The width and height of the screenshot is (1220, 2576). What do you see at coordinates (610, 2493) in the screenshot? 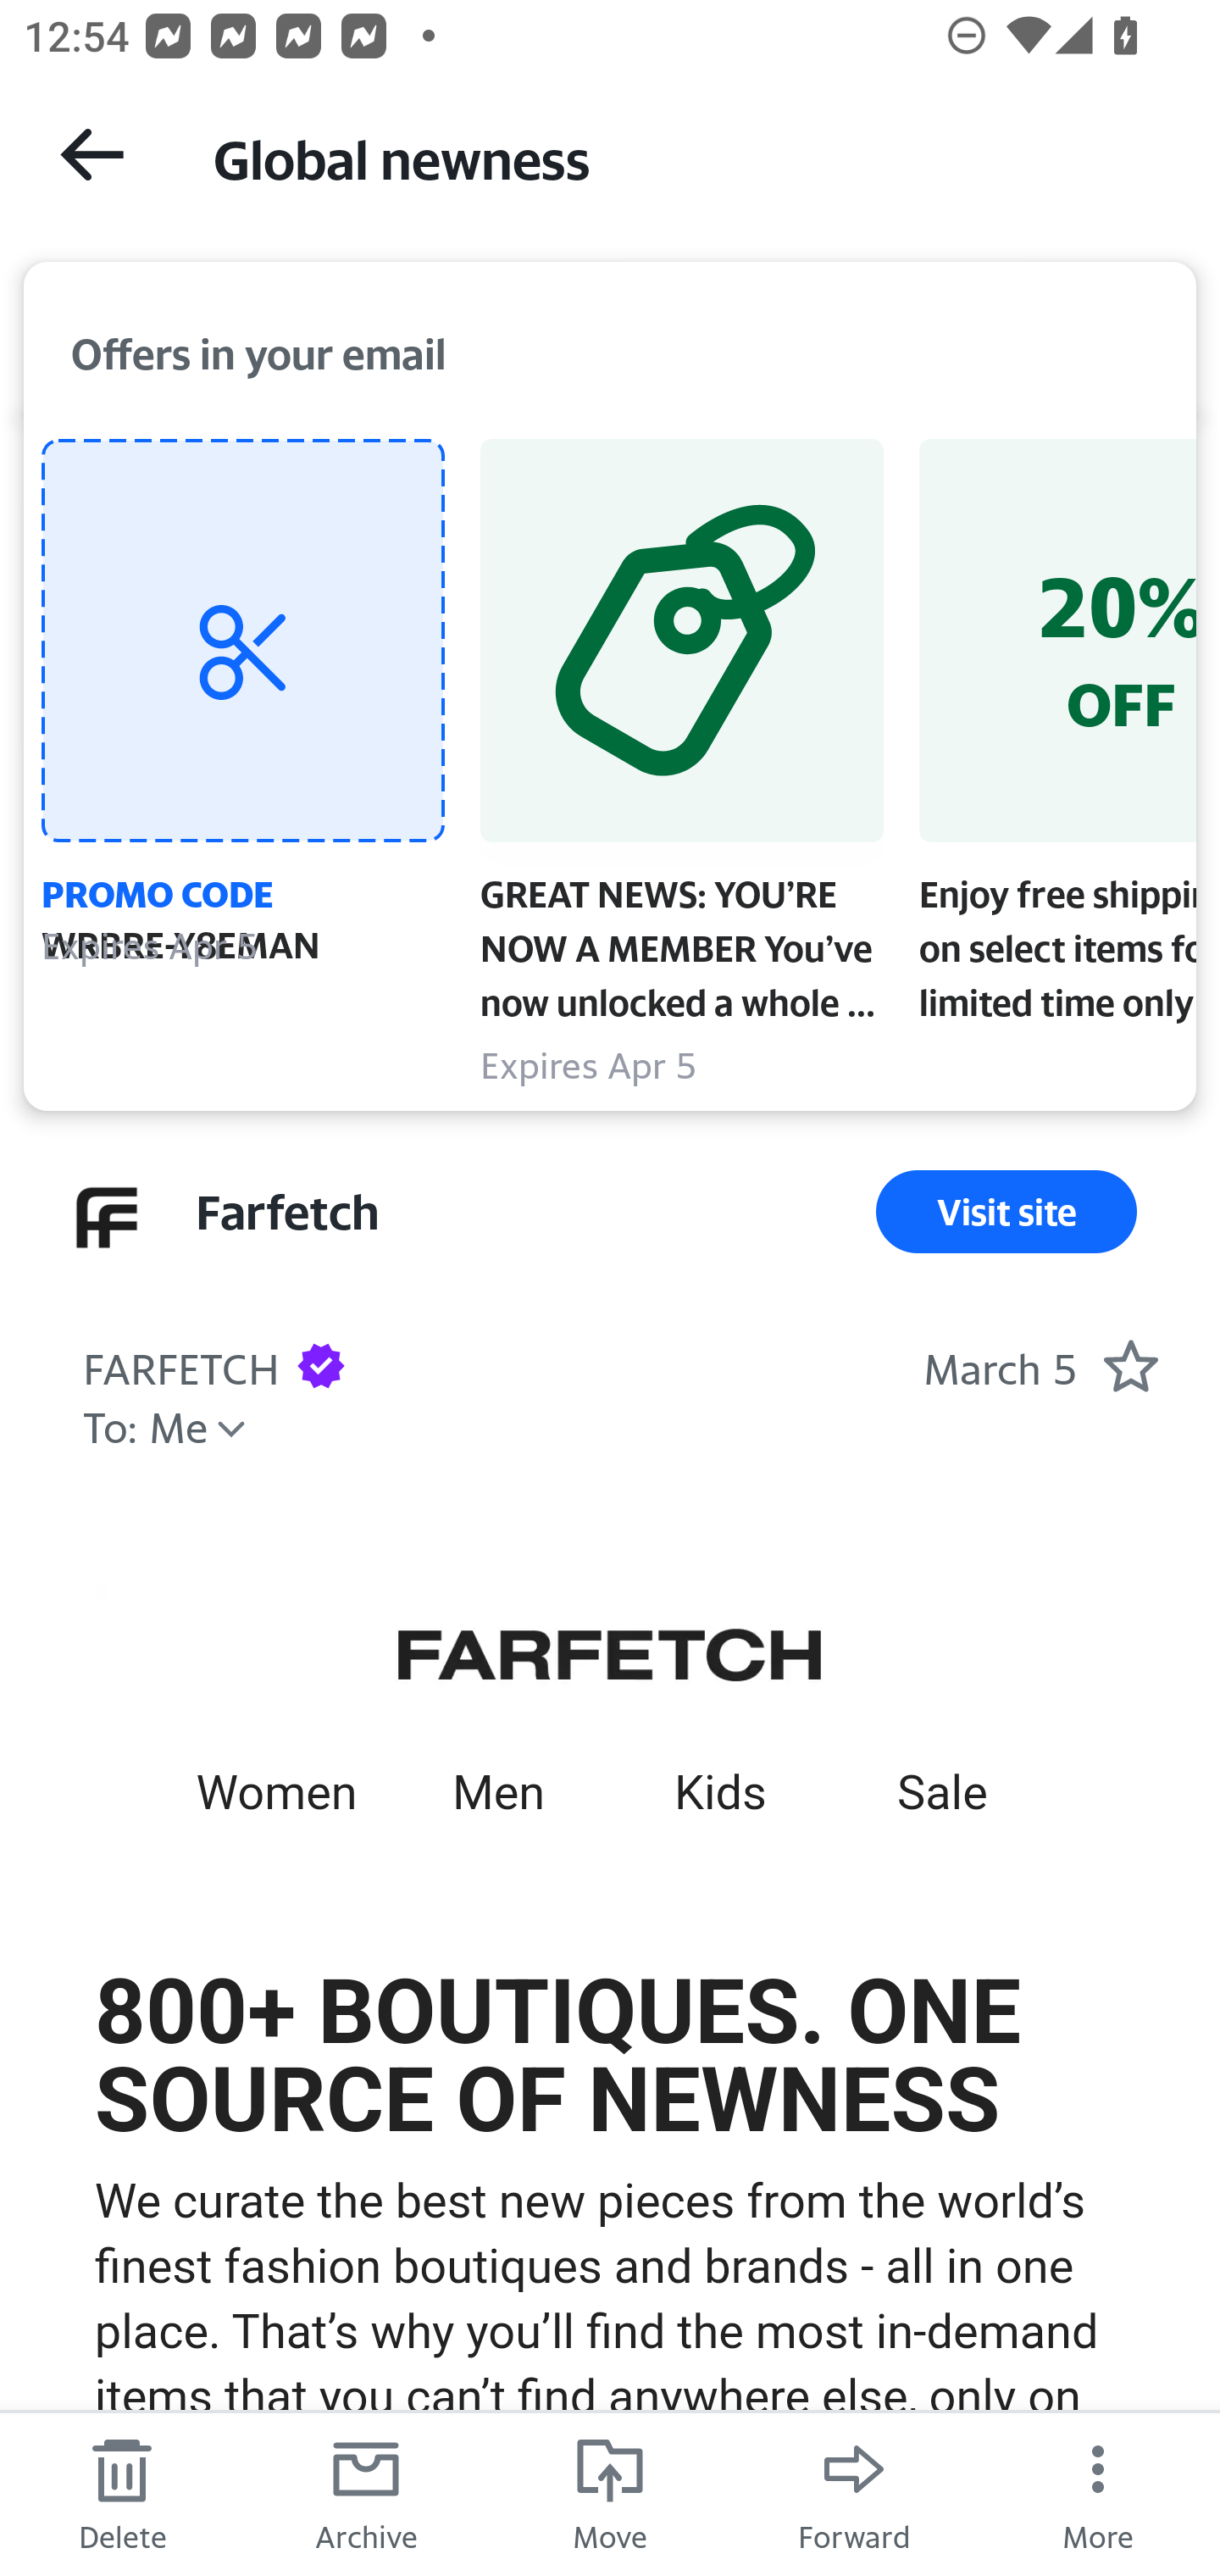
I see `Move` at bounding box center [610, 2493].